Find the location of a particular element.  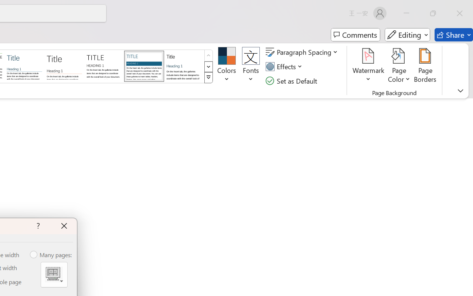

Class: NetUIImage is located at coordinates (208, 78).